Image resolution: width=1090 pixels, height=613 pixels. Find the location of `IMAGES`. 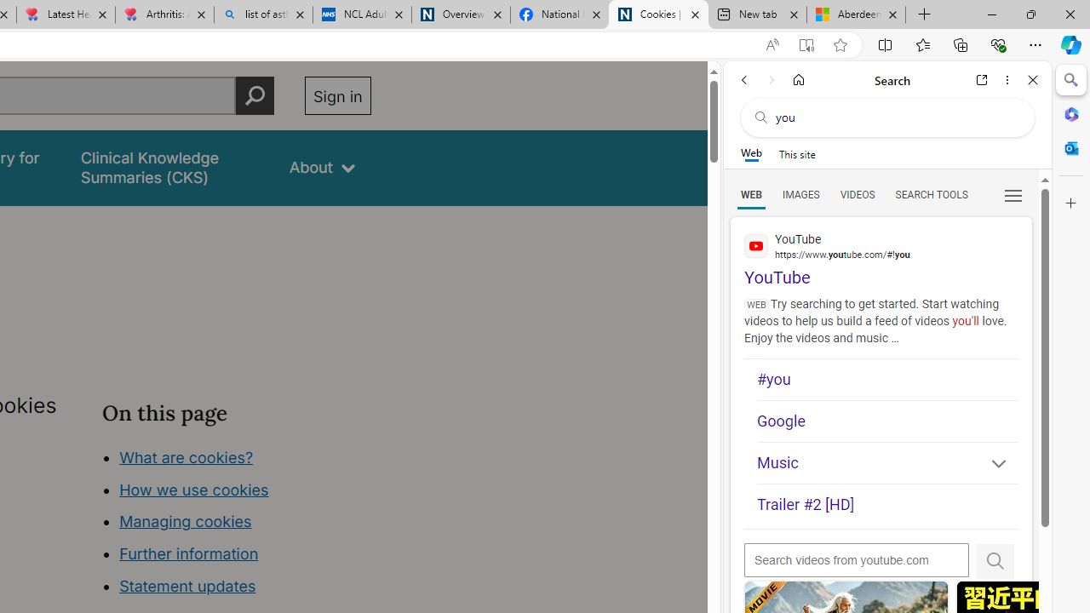

IMAGES is located at coordinates (800, 194).